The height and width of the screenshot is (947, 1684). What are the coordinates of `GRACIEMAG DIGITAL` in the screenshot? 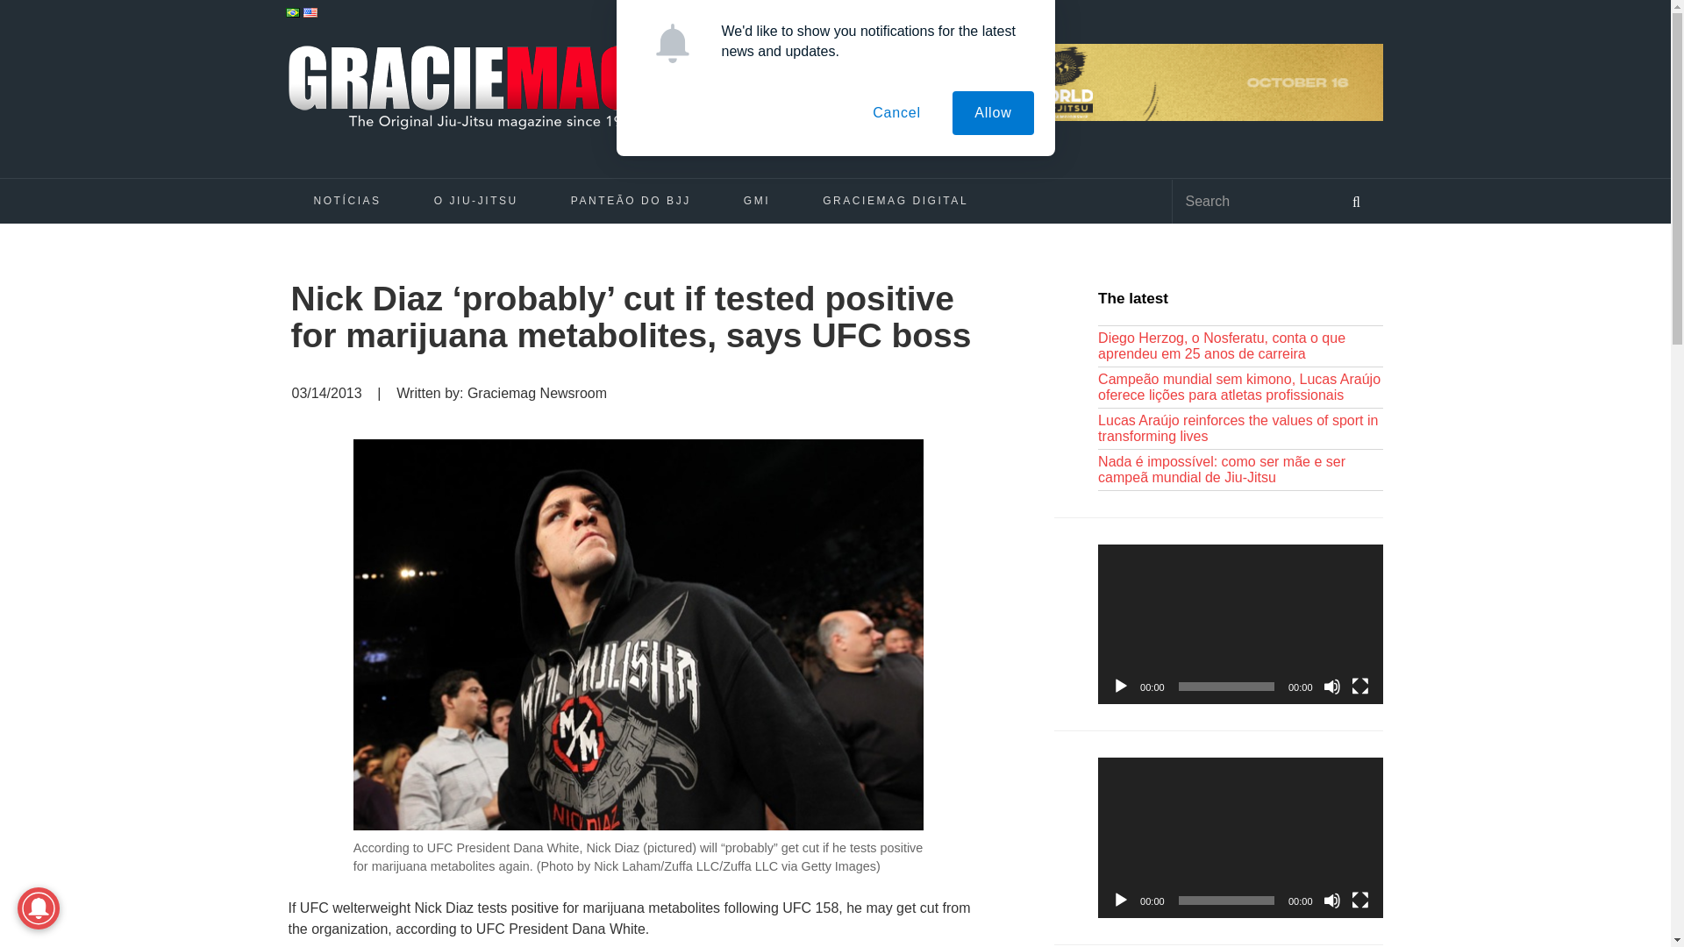 It's located at (896, 200).